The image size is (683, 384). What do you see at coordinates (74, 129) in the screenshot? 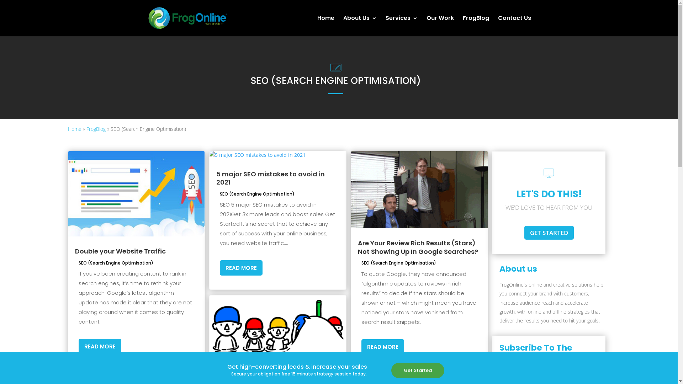
I see `Home` at bounding box center [74, 129].